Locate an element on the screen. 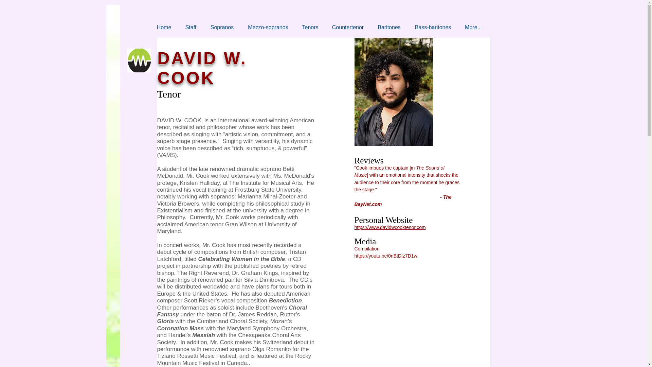  Home is located at coordinates (164, 27).